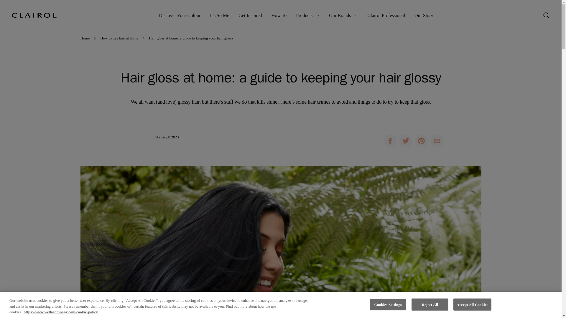  Describe the element at coordinates (386, 15) in the screenshot. I see `Clairol Professional` at that location.